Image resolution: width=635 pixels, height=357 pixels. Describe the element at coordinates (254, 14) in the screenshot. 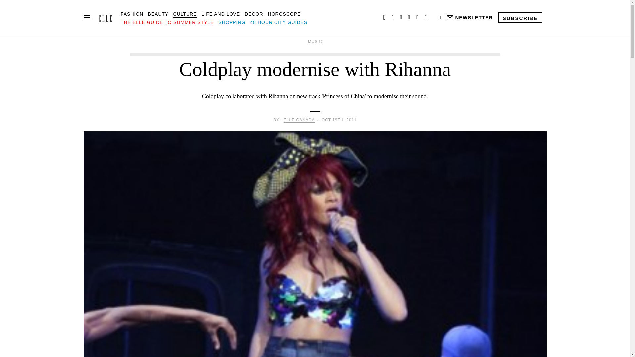

I see `DECOR` at that location.